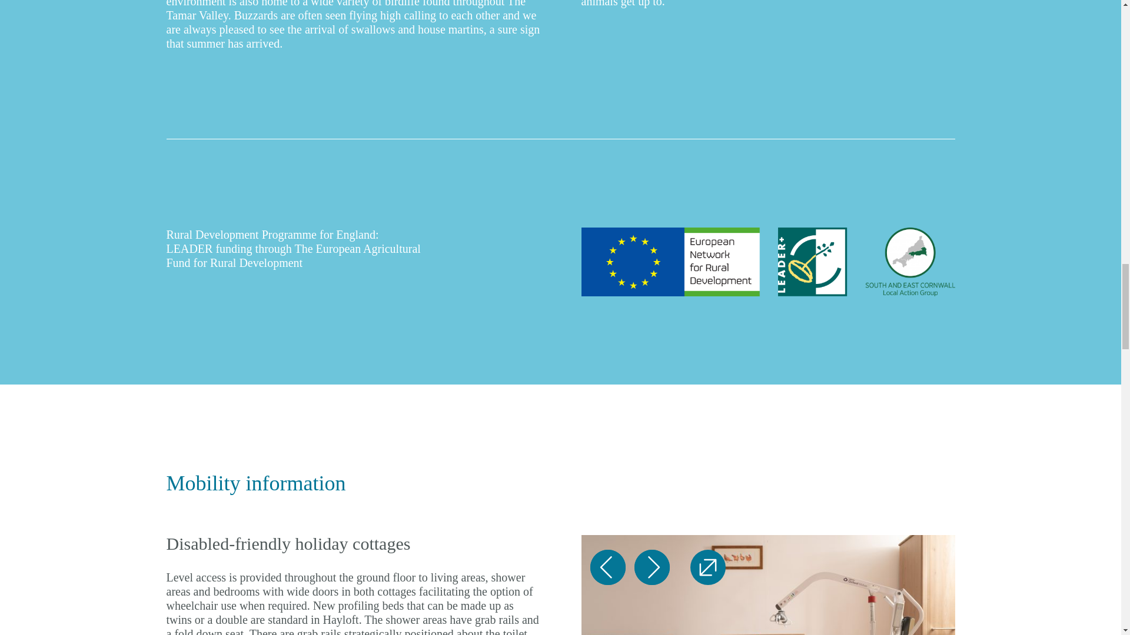 The width and height of the screenshot is (1130, 635). What do you see at coordinates (607, 567) in the screenshot?
I see `Previous` at bounding box center [607, 567].